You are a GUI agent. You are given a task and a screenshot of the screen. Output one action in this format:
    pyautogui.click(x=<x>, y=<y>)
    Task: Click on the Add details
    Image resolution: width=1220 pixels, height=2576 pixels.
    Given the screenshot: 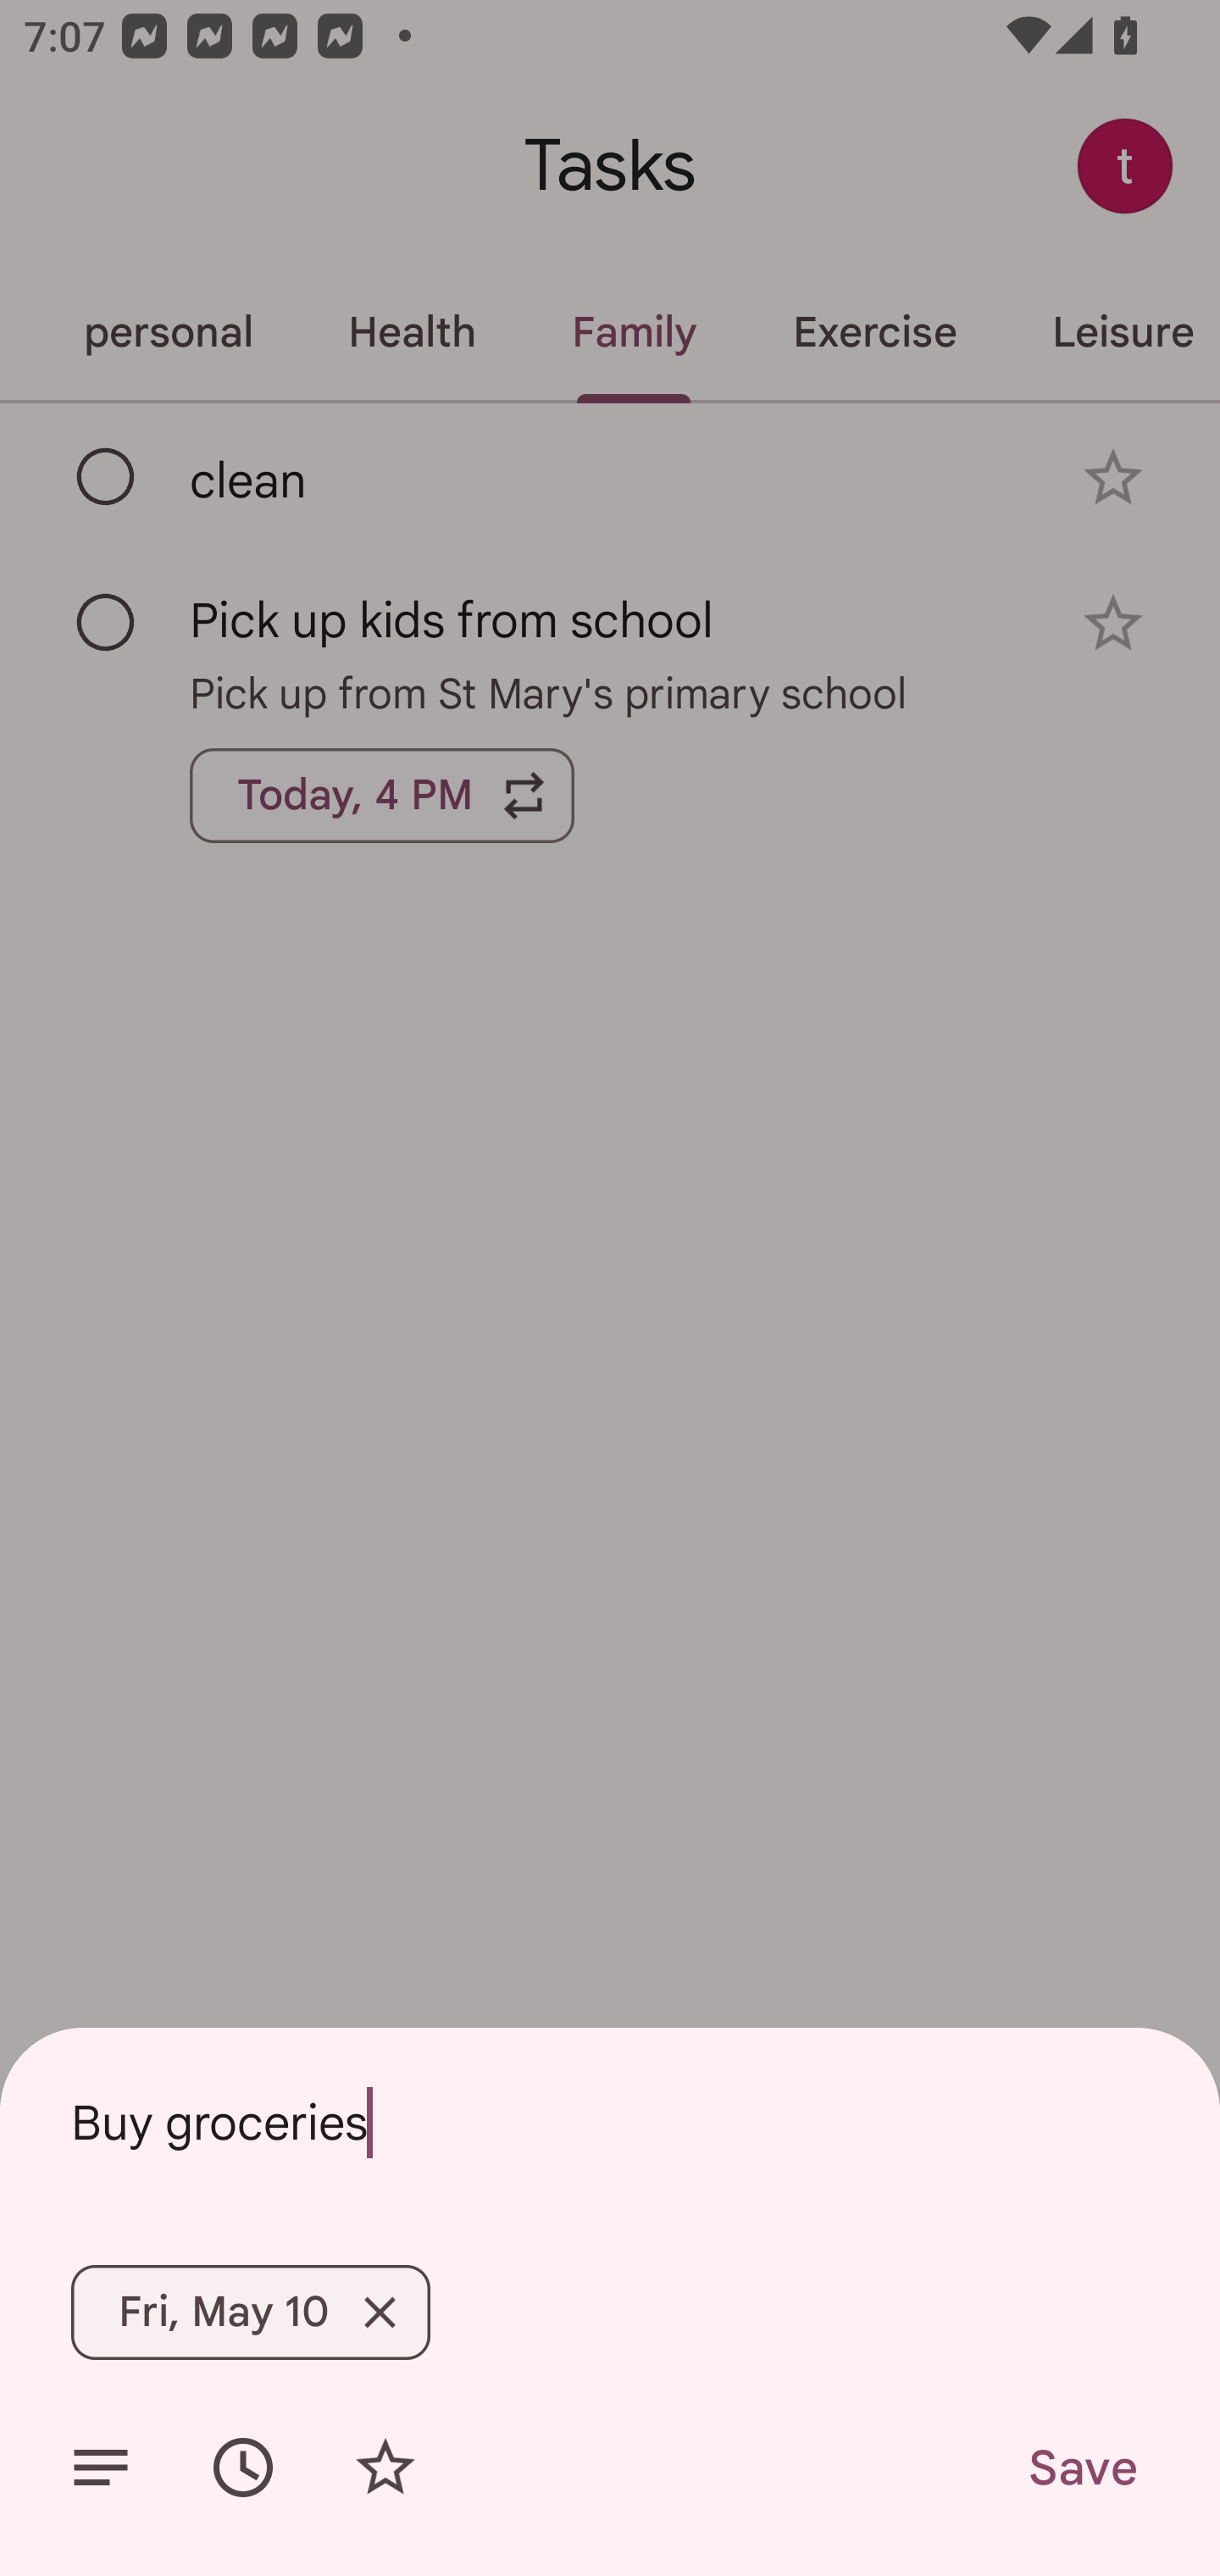 What is the action you would take?
    pyautogui.click(x=100, y=2468)
    